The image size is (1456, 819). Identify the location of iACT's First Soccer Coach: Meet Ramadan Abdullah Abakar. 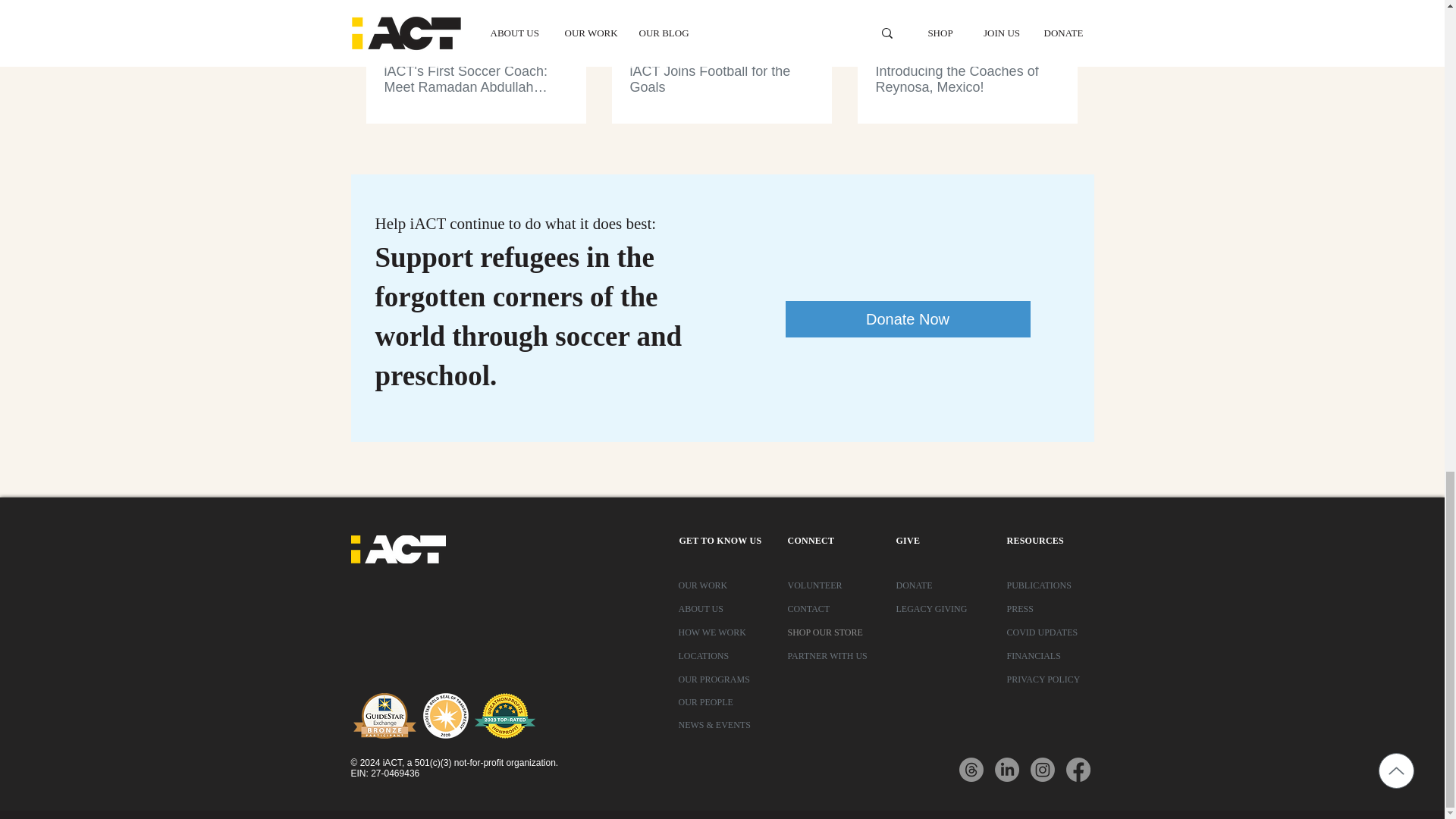
(475, 80).